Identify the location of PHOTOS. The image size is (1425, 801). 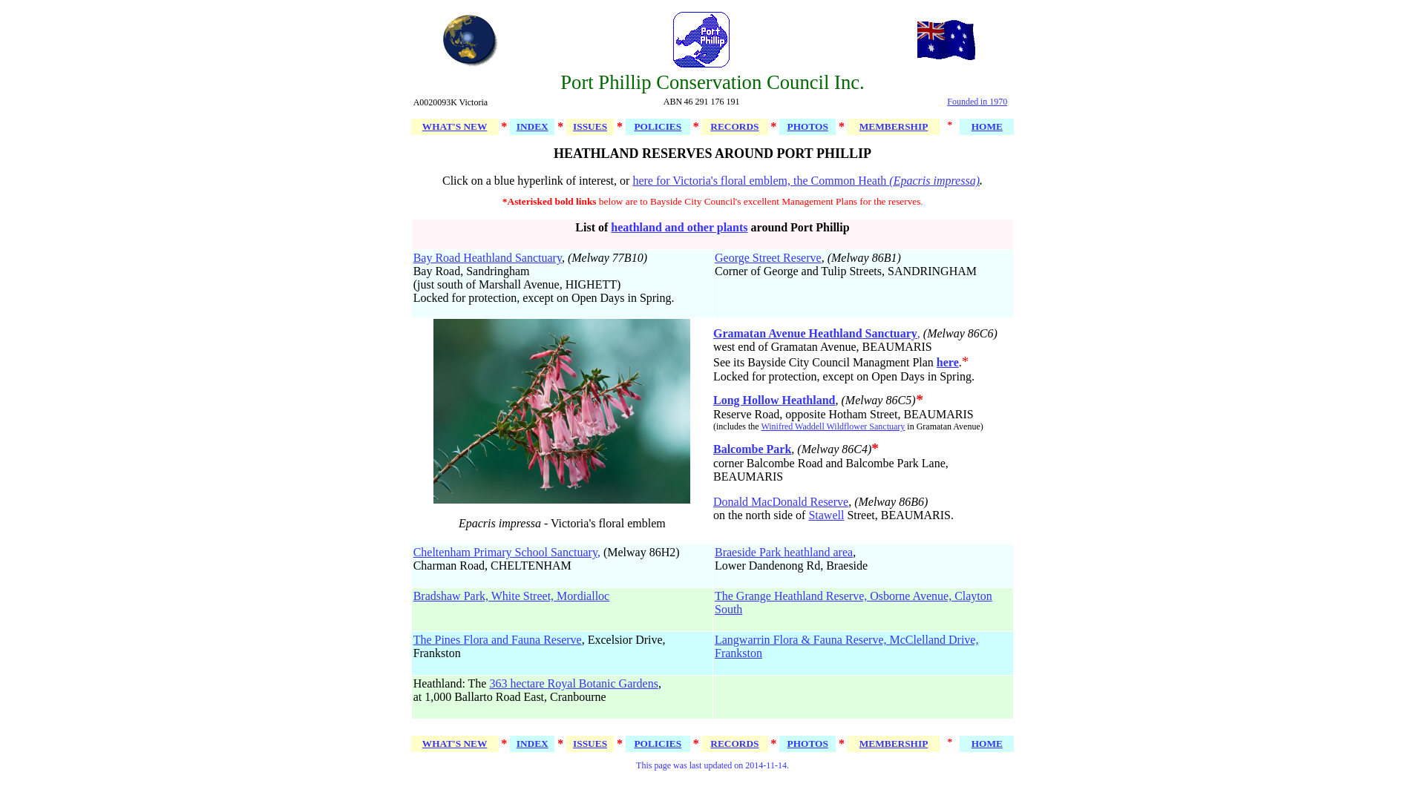
(807, 743).